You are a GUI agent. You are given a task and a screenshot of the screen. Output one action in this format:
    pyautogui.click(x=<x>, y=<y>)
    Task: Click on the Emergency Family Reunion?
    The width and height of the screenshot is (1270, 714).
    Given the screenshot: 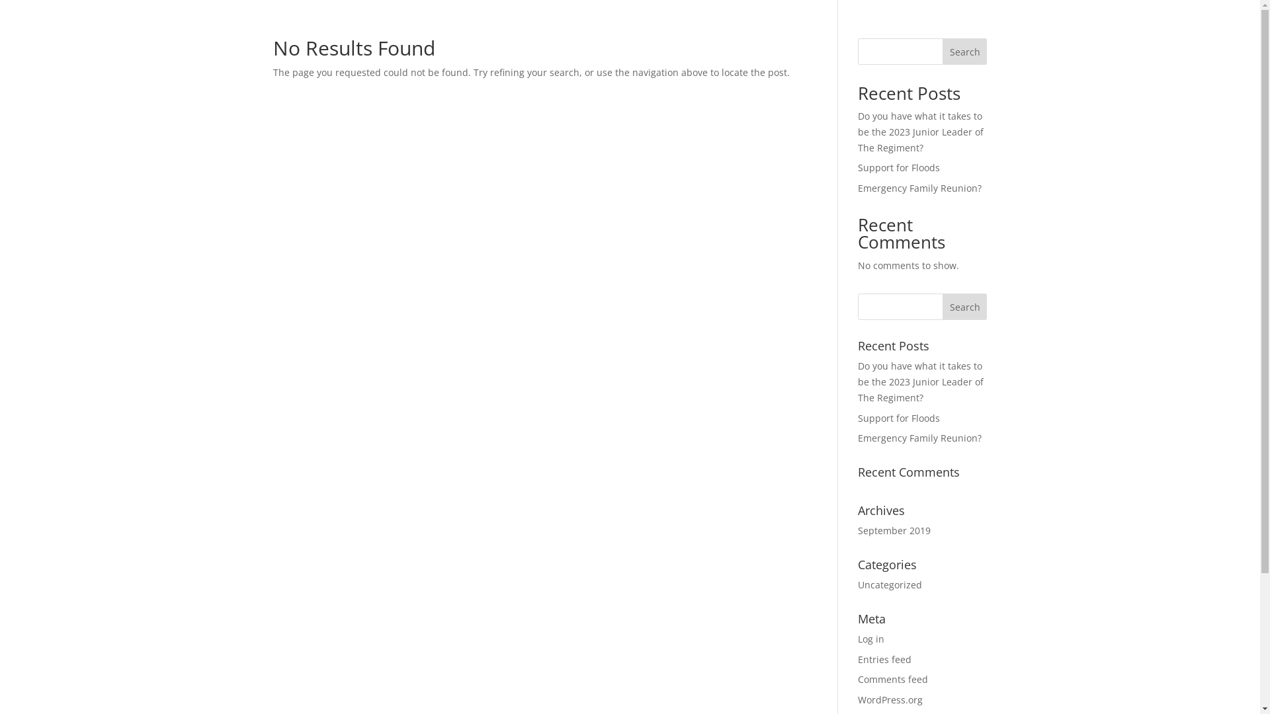 What is the action you would take?
    pyautogui.click(x=919, y=188)
    